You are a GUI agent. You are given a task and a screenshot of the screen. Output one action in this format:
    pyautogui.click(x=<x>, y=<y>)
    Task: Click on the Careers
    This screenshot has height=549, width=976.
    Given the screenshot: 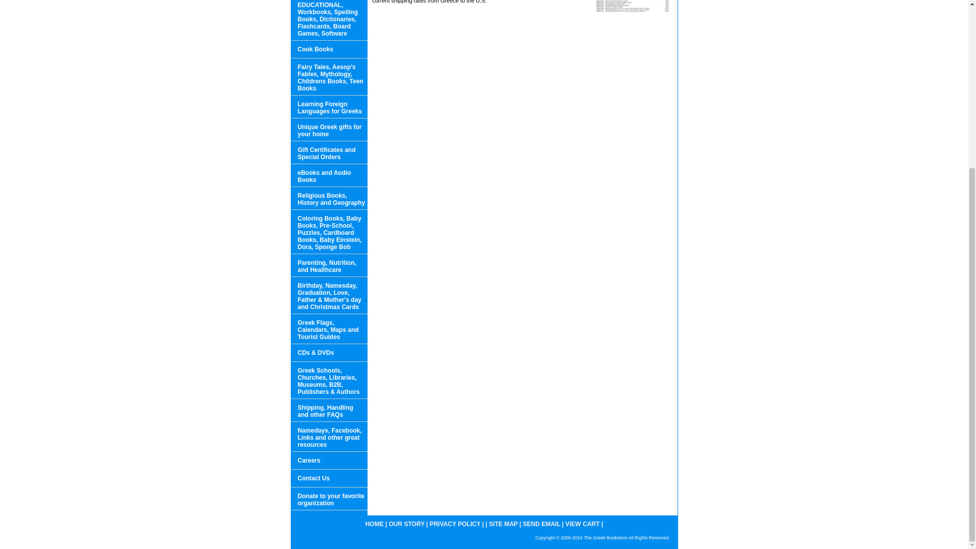 What is the action you would take?
    pyautogui.click(x=328, y=461)
    